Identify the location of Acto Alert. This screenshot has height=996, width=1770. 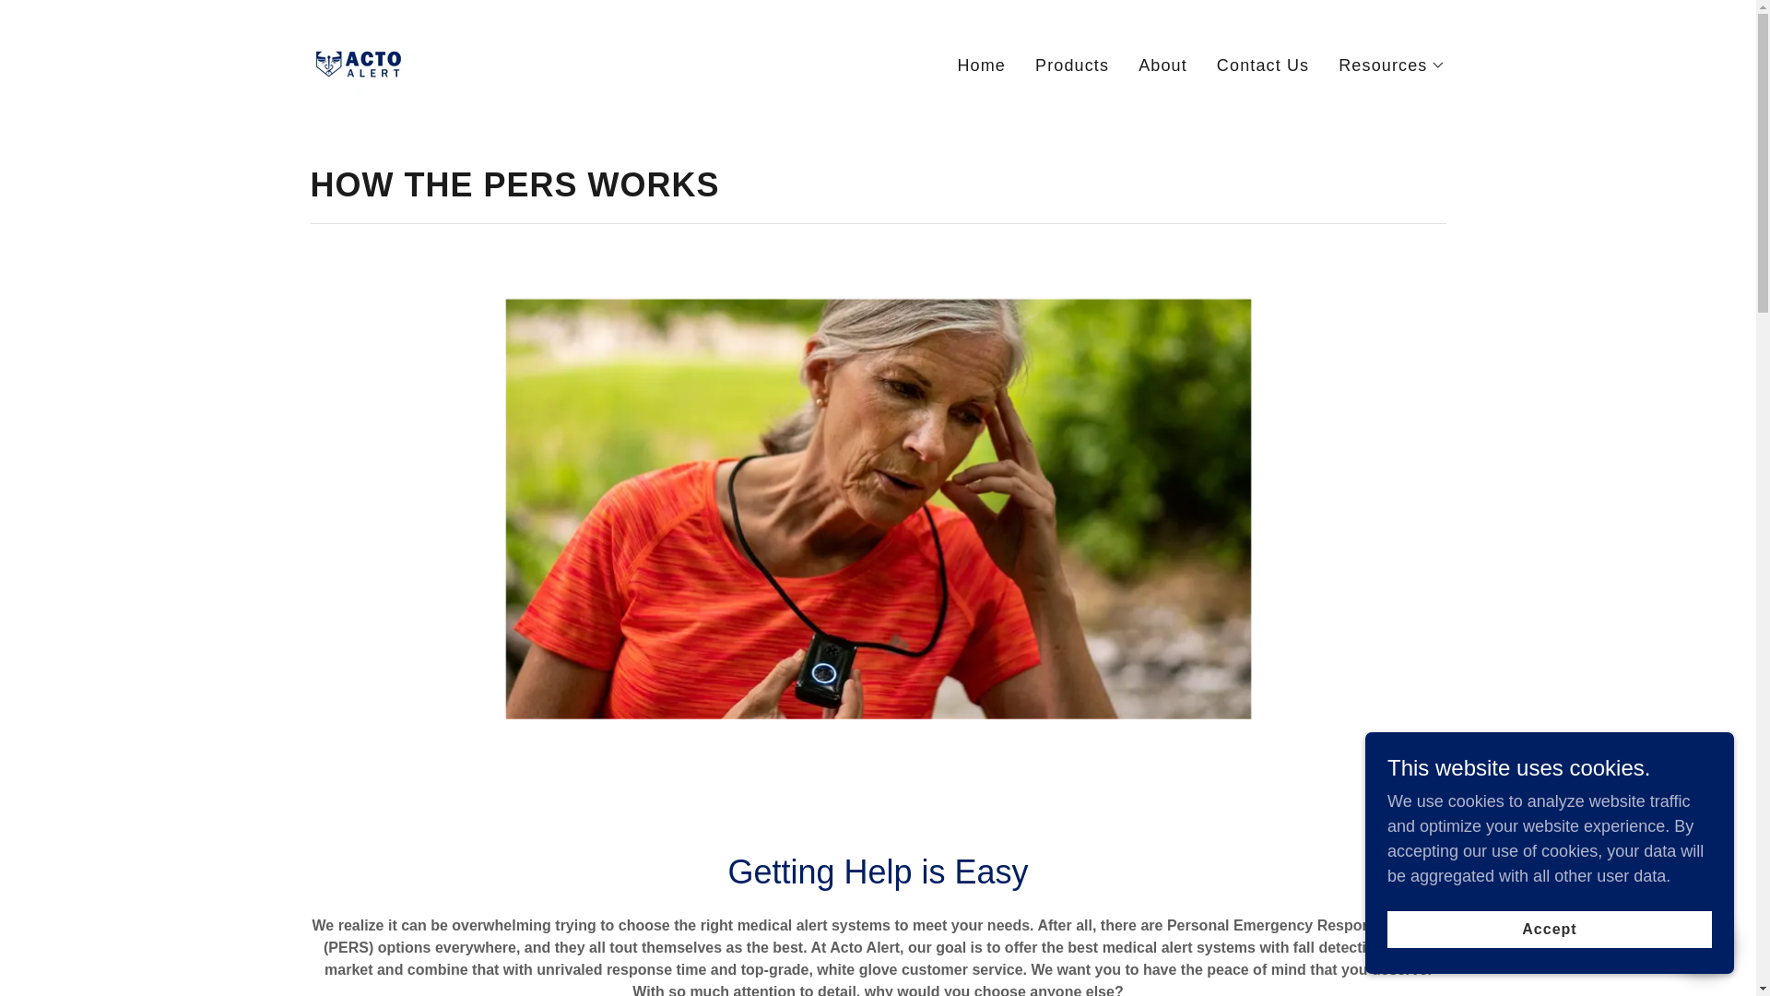
(358, 61).